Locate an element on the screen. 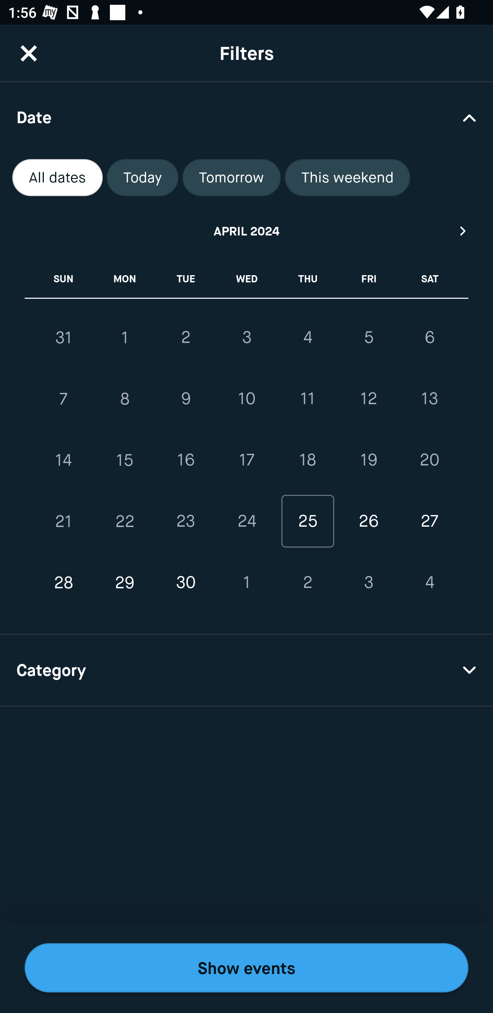 This screenshot has width=493, height=1013. 25 is located at coordinates (307, 521).